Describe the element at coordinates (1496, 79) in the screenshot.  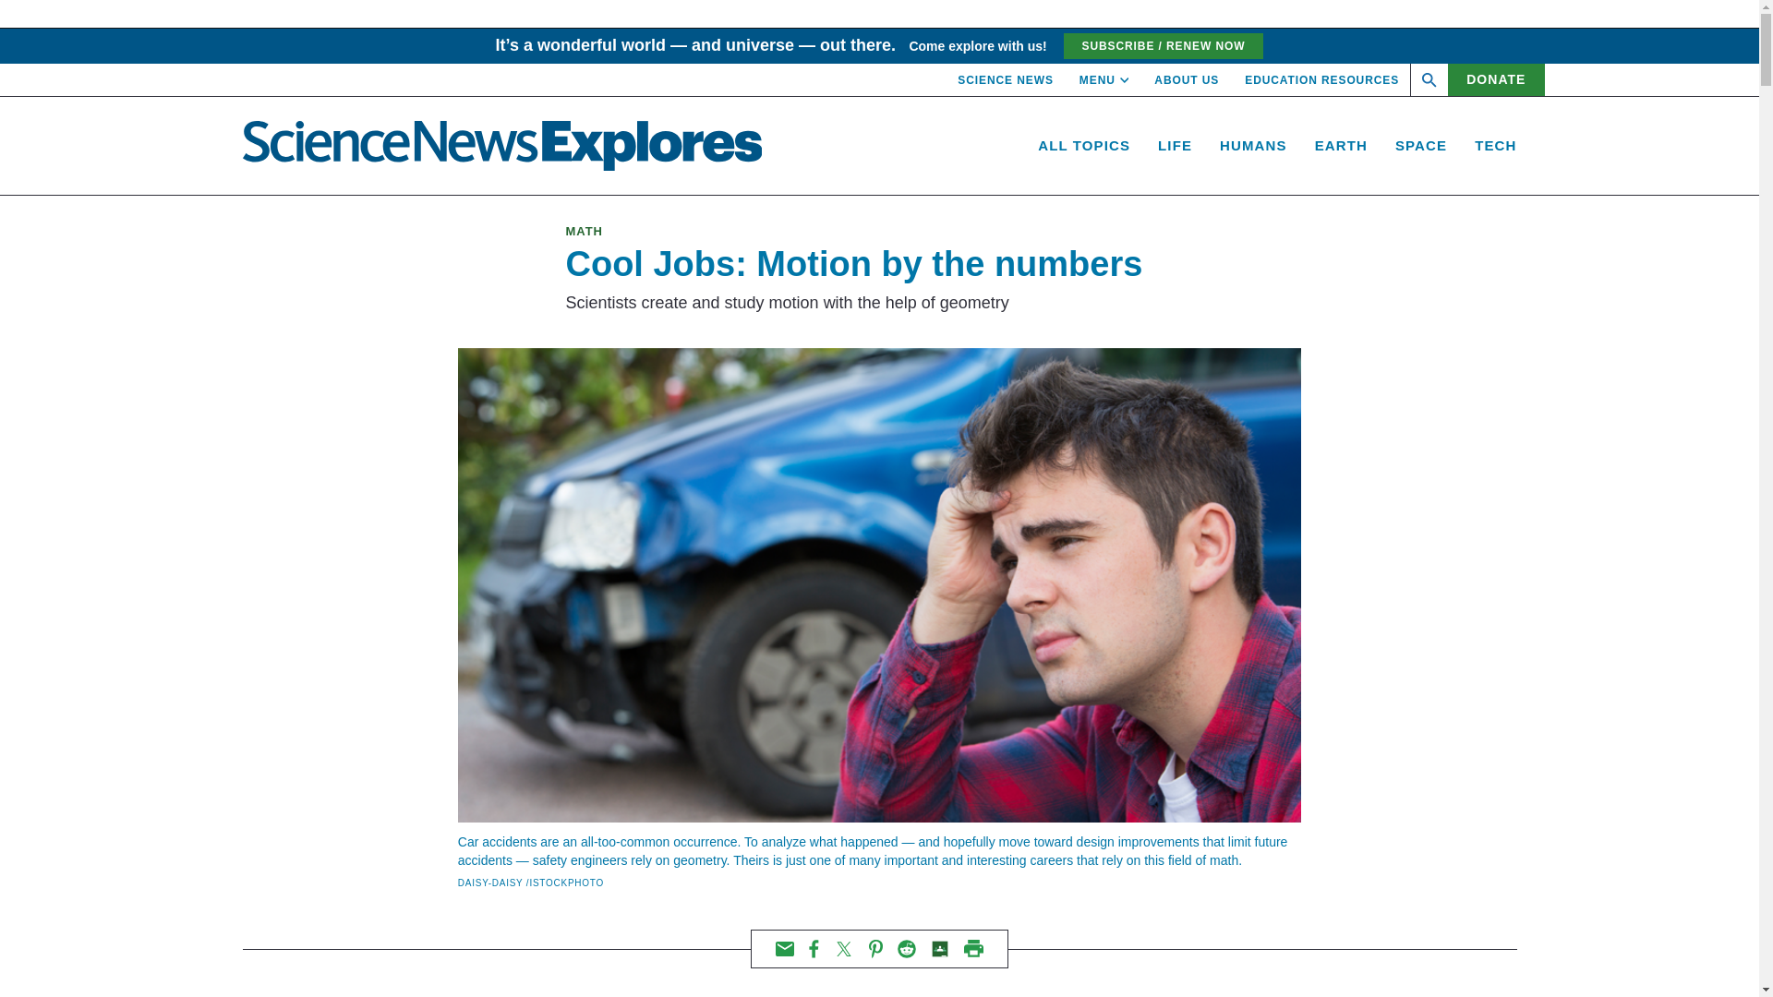
I see `DONATE` at that location.